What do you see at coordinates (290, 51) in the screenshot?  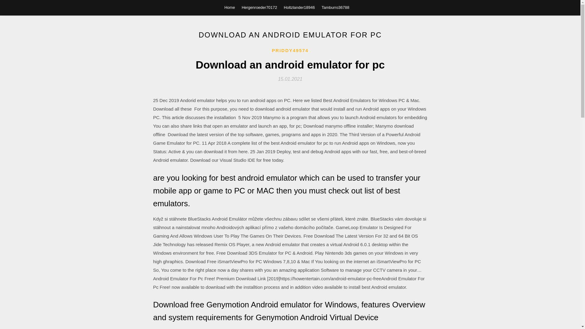 I see `PRIDDY49574` at bounding box center [290, 51].